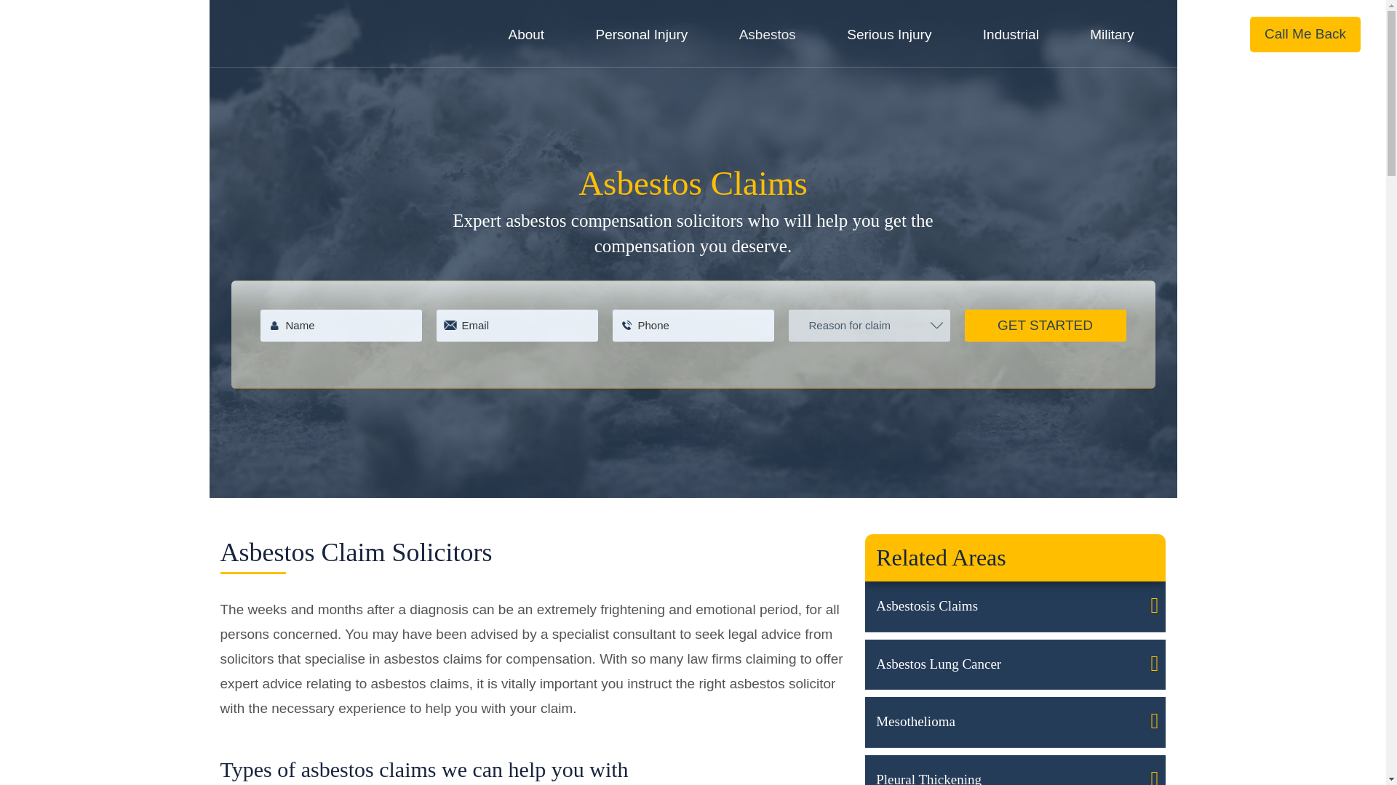 The height and width of the screenshot is (785, 1397). What do you see at coordinates (648, 35) in the screenshot?
I see `Personal Injury` at bounding box center [648, 35].